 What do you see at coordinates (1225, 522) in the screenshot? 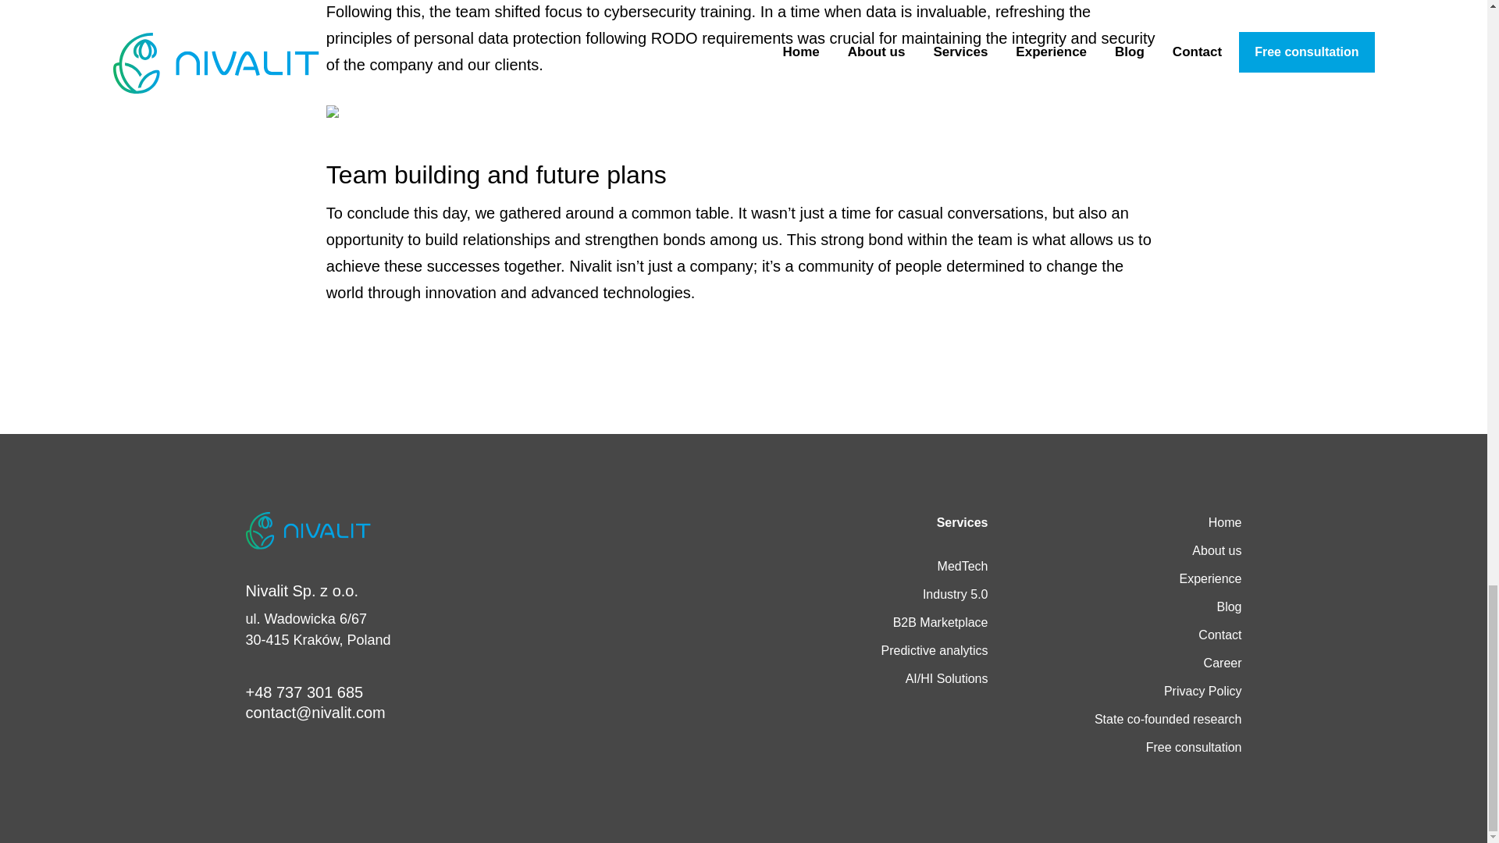
I see `Home` at bounding box center [1225, 522].